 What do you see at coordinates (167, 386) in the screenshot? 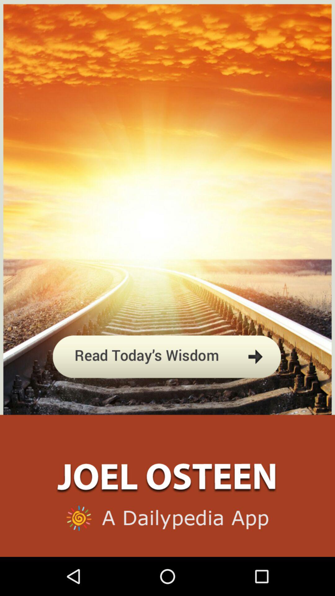
I see `go to next page read today 's wisdom` at bounding box center [167, 386].